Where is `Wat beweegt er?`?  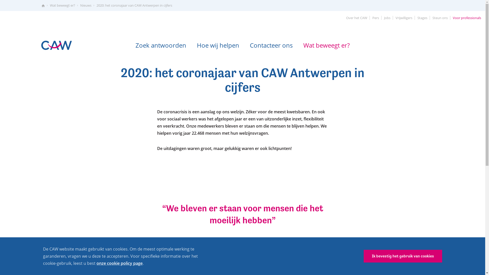
Wat beweegt er? is located at coordinates (327, 45).